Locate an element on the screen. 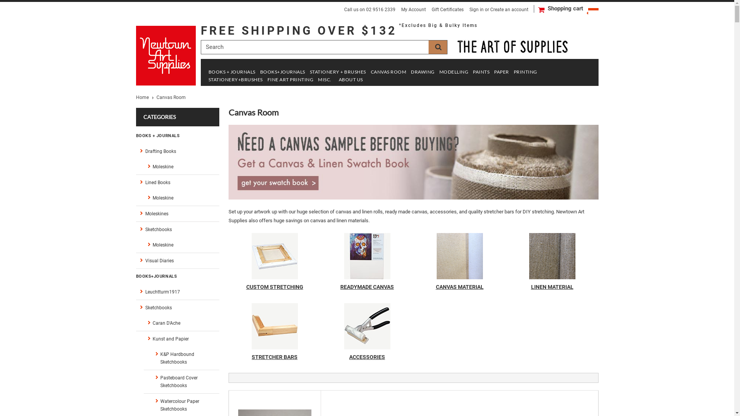  PRINTING is located at coordinates (525, 72).